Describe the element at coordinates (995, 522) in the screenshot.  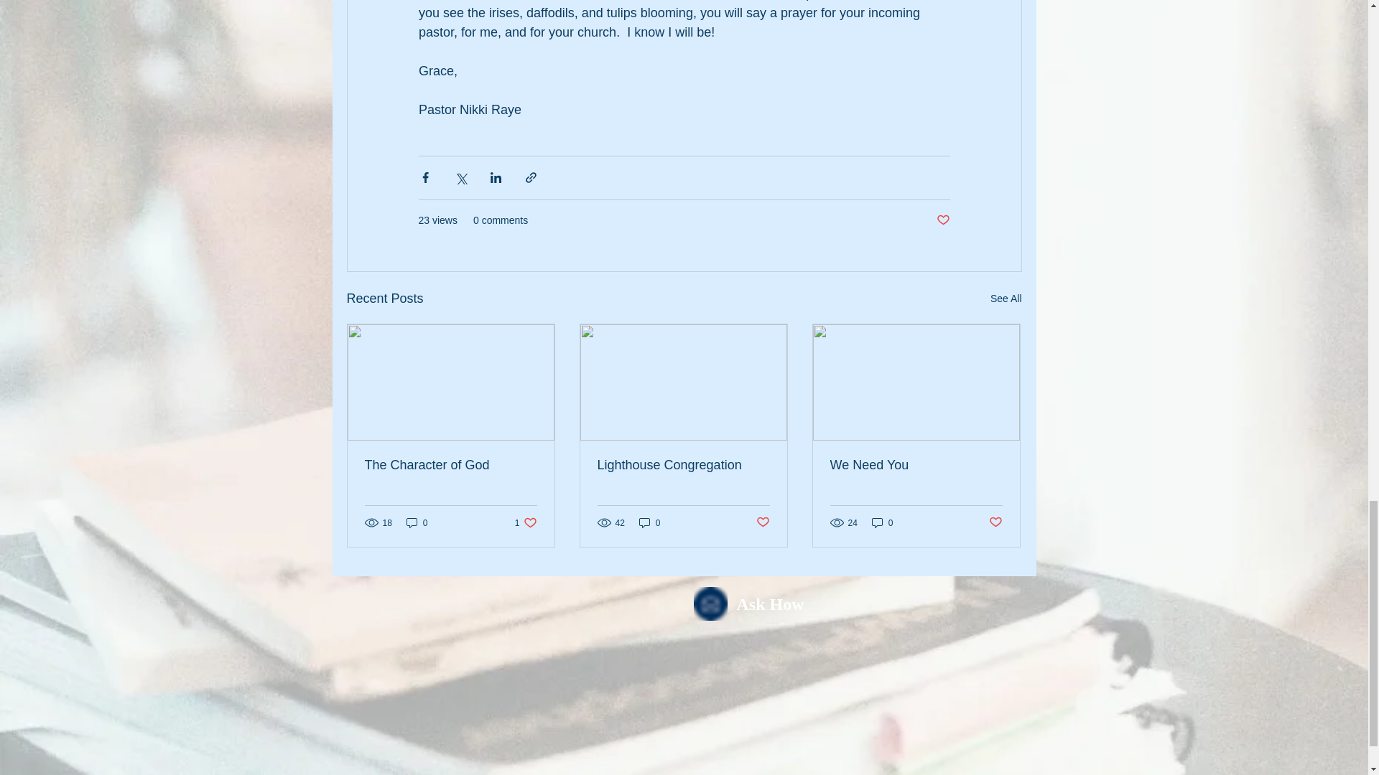
I see `See All` at that location.